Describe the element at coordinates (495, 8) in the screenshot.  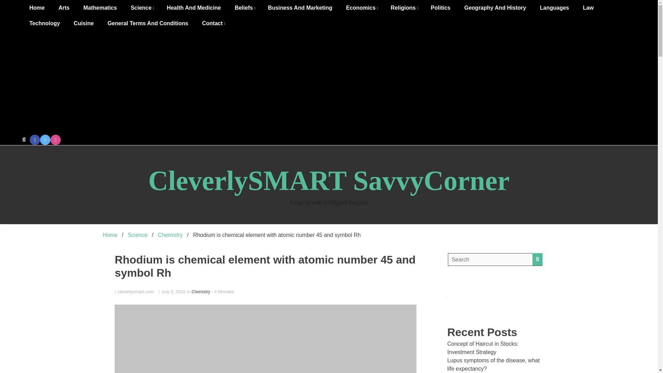
I see `Geography And History` at that location.